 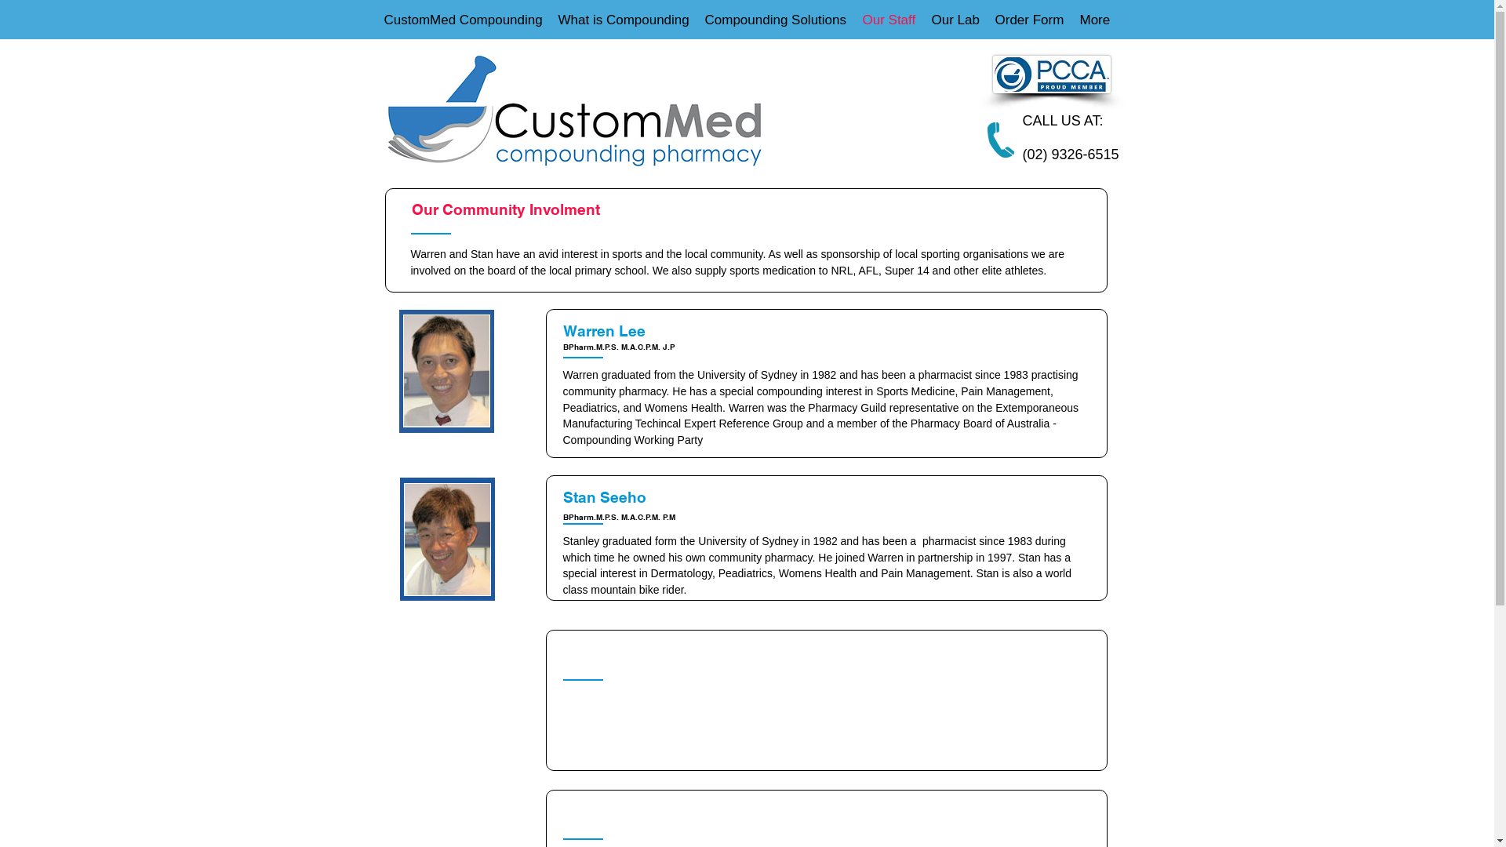 I want to click on Our Lab, so click(x=955, y=20).